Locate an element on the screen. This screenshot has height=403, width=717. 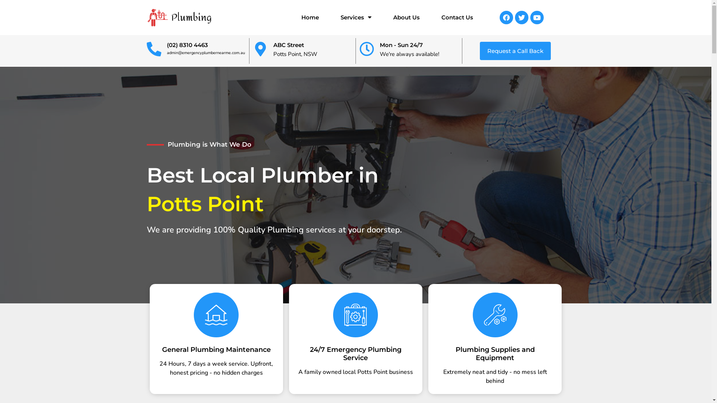
About Us is located at coordinates (406, 18).